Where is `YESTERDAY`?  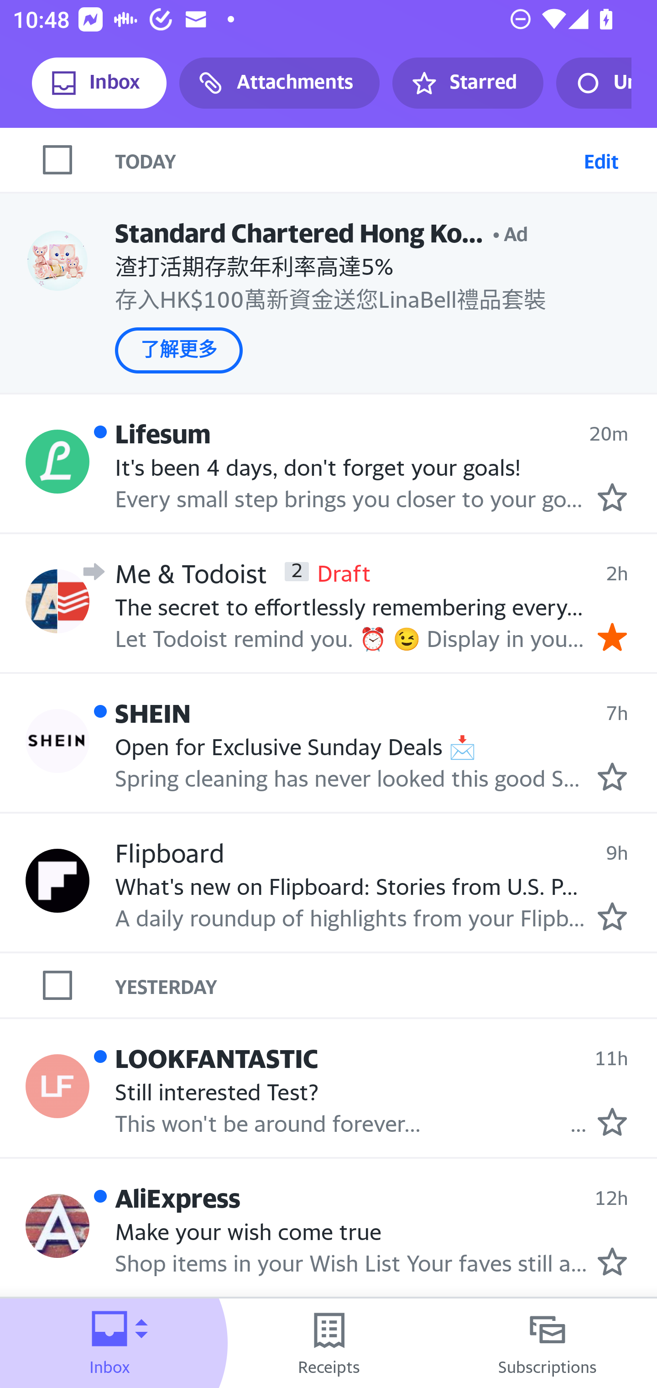 YESTERDAY is located at coordinates (386, 984).